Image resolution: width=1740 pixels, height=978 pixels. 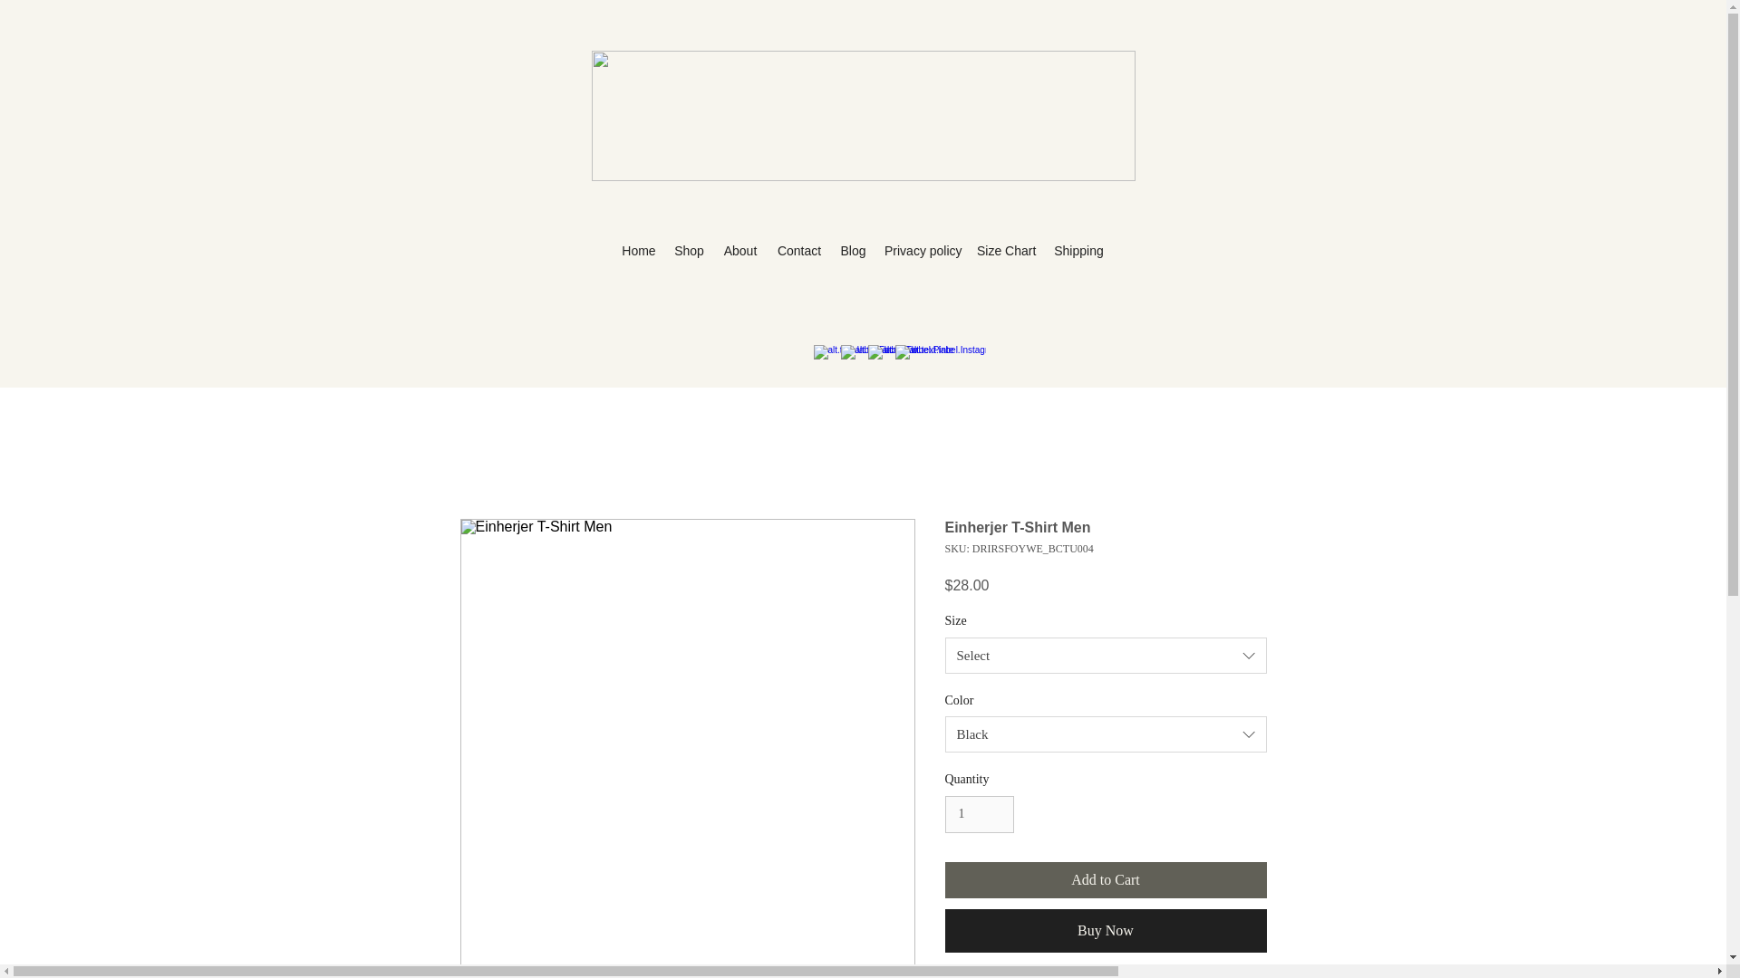 What do you see at coordinates (799, 251) in the screenshot?
I see `Contact` at bounding box center [799, 251].